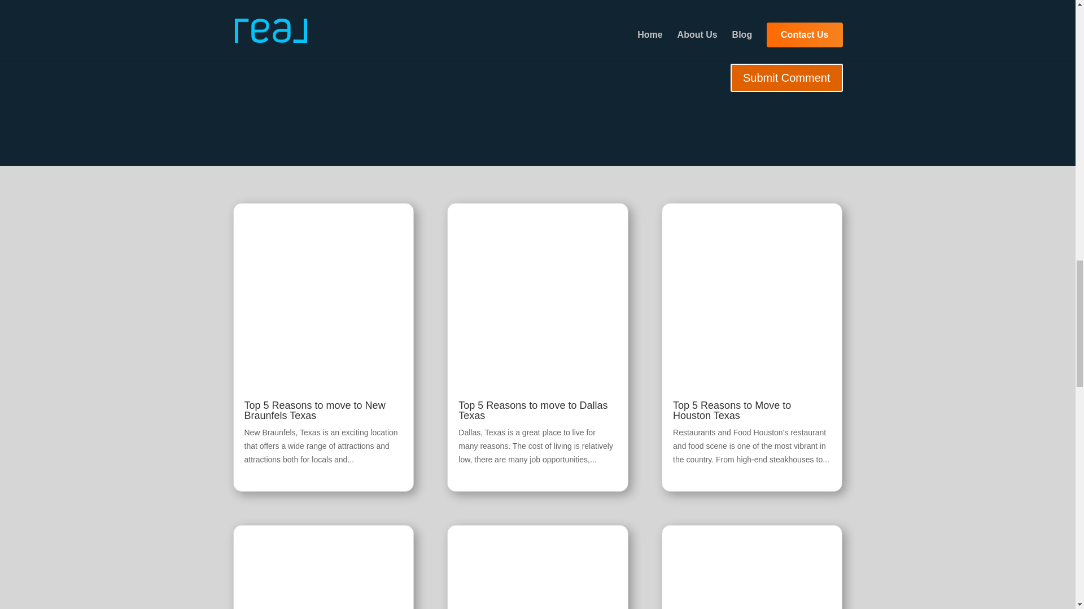  Describe the element at coordinates (314, 411) in the screenshot. I see `Top 5 Reasons to move to New Braunfels Texas` at that location.